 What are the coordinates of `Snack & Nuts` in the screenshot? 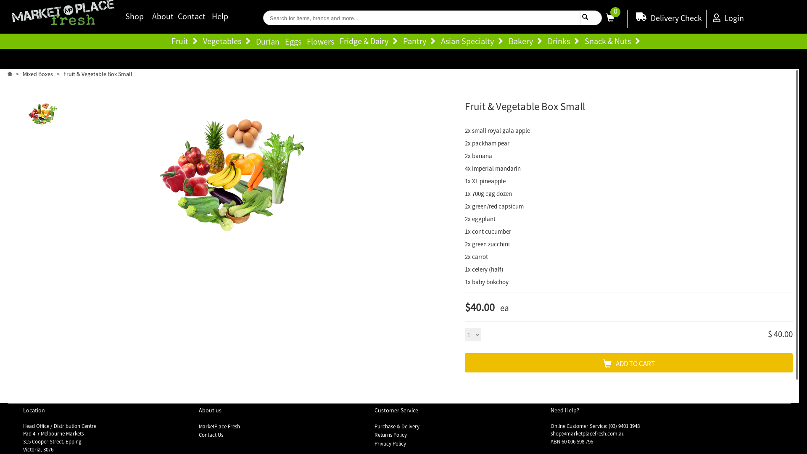 It's located at (614, 42).